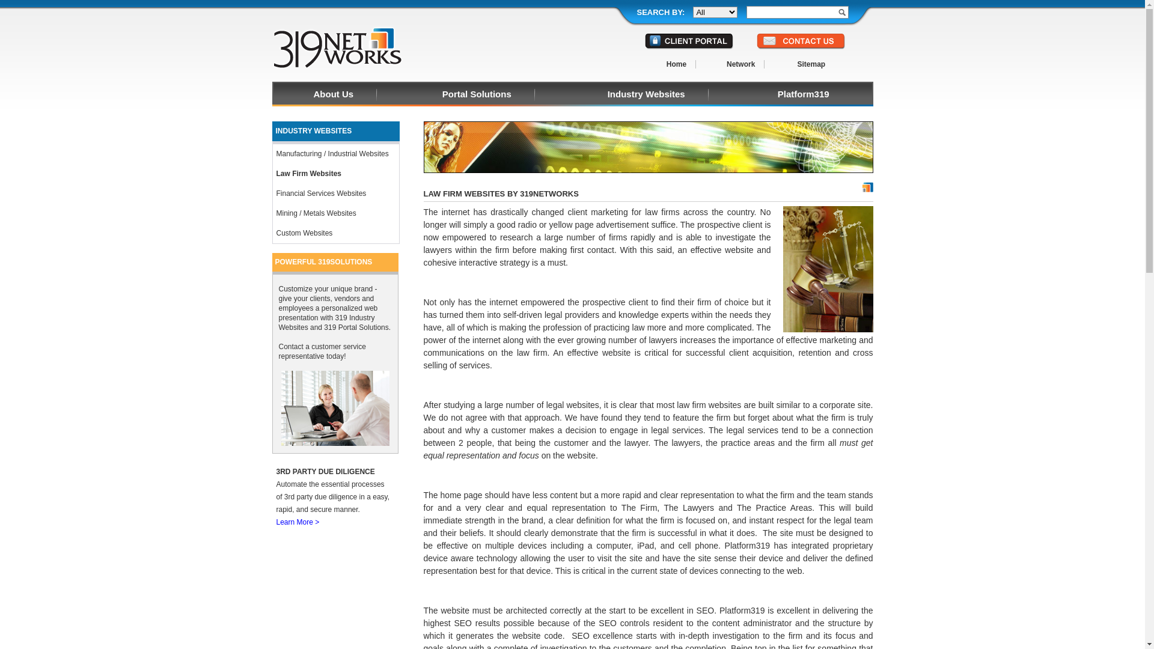 This screenshot has width=1154, height=649. Describe the element at coordinates (335, 233) in the screenshot. I see `Custom Websites` at that location.